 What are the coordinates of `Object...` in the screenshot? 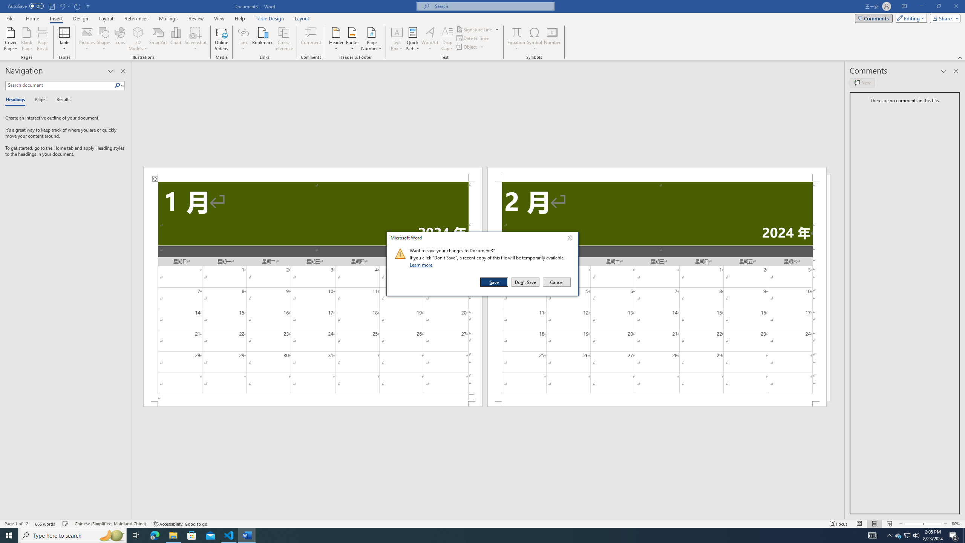 It's located at (467, 47).